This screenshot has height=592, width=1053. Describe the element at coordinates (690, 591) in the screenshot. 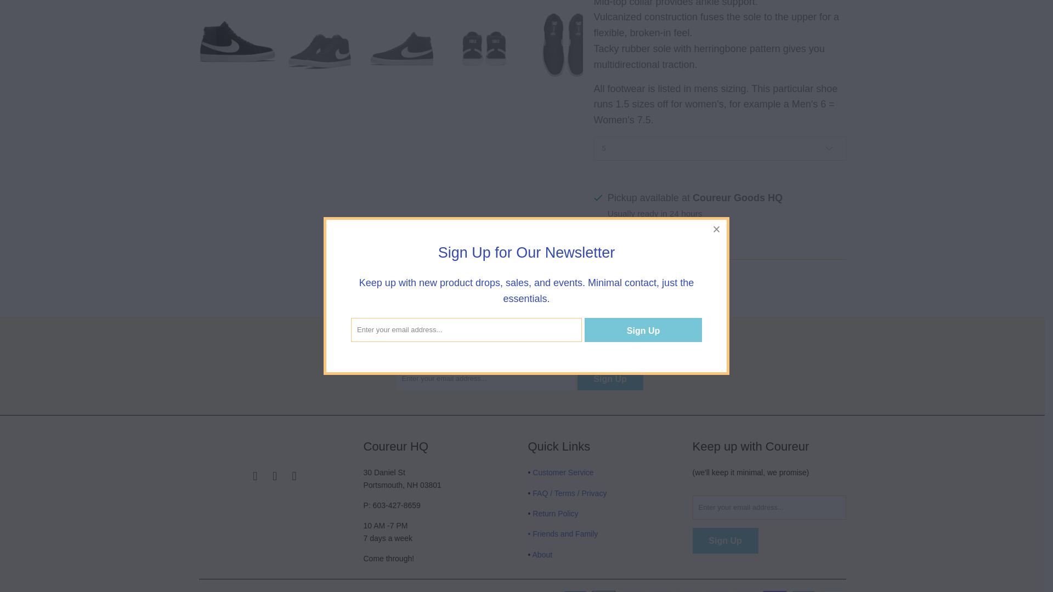

I see `Google Pay` at that location.